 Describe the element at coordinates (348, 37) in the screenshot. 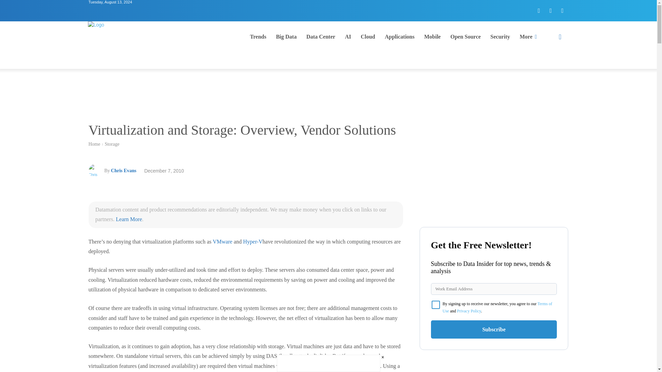

I see `AI` at that location.